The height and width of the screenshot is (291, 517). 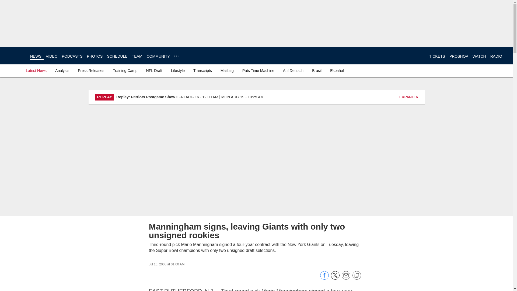 What do you see at coordinates (91, 71) in the screenshot?
I see `Press Releases` at bounding box center [91, 71].